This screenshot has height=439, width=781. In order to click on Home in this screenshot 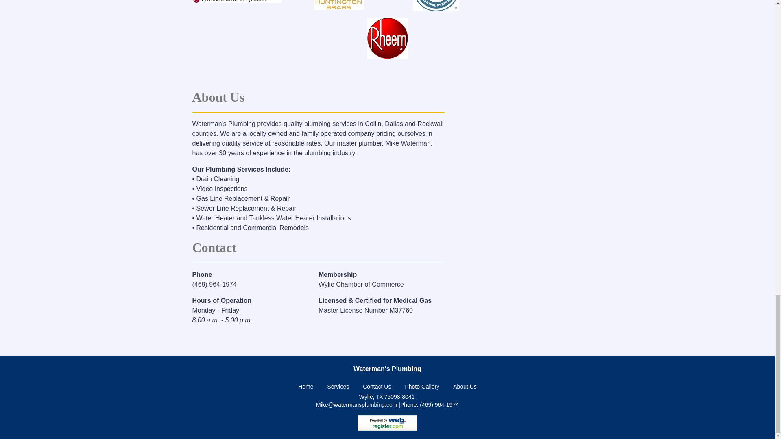, I will do `click(305, 386)`.